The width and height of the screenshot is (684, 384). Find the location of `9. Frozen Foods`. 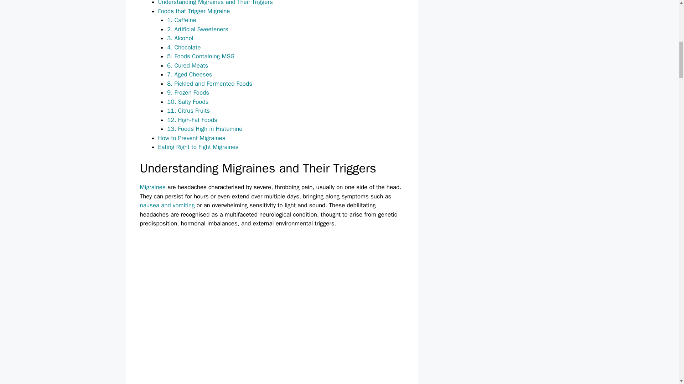

9. Frozen Foods is located at coordinates (188, 92).